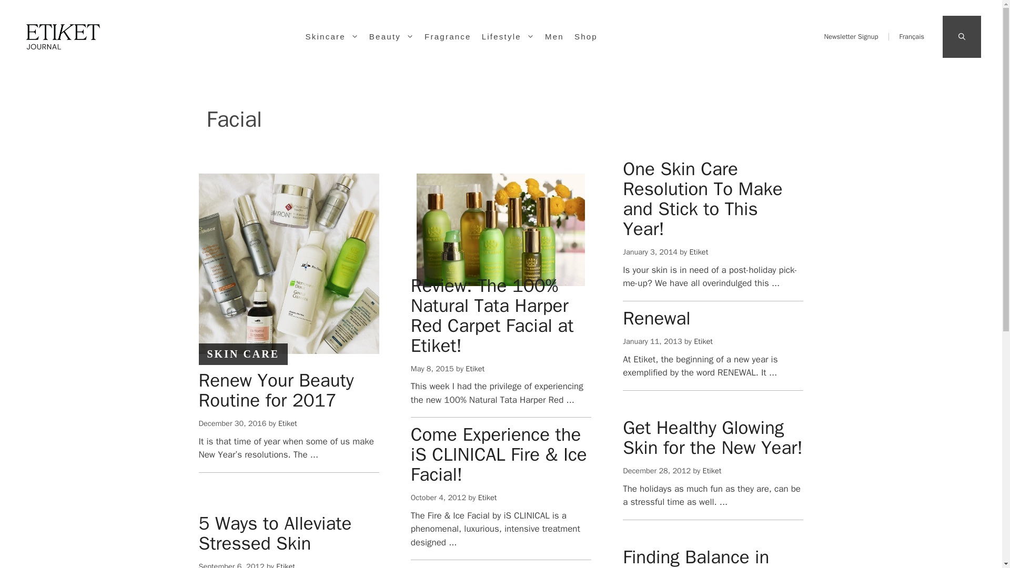 The width and height of the screenshot is (1010, 568). What do you see at coordinates (703, 341) in the screenshot?
I see `View all posts by Etiket` at bounding box center [703, 341].